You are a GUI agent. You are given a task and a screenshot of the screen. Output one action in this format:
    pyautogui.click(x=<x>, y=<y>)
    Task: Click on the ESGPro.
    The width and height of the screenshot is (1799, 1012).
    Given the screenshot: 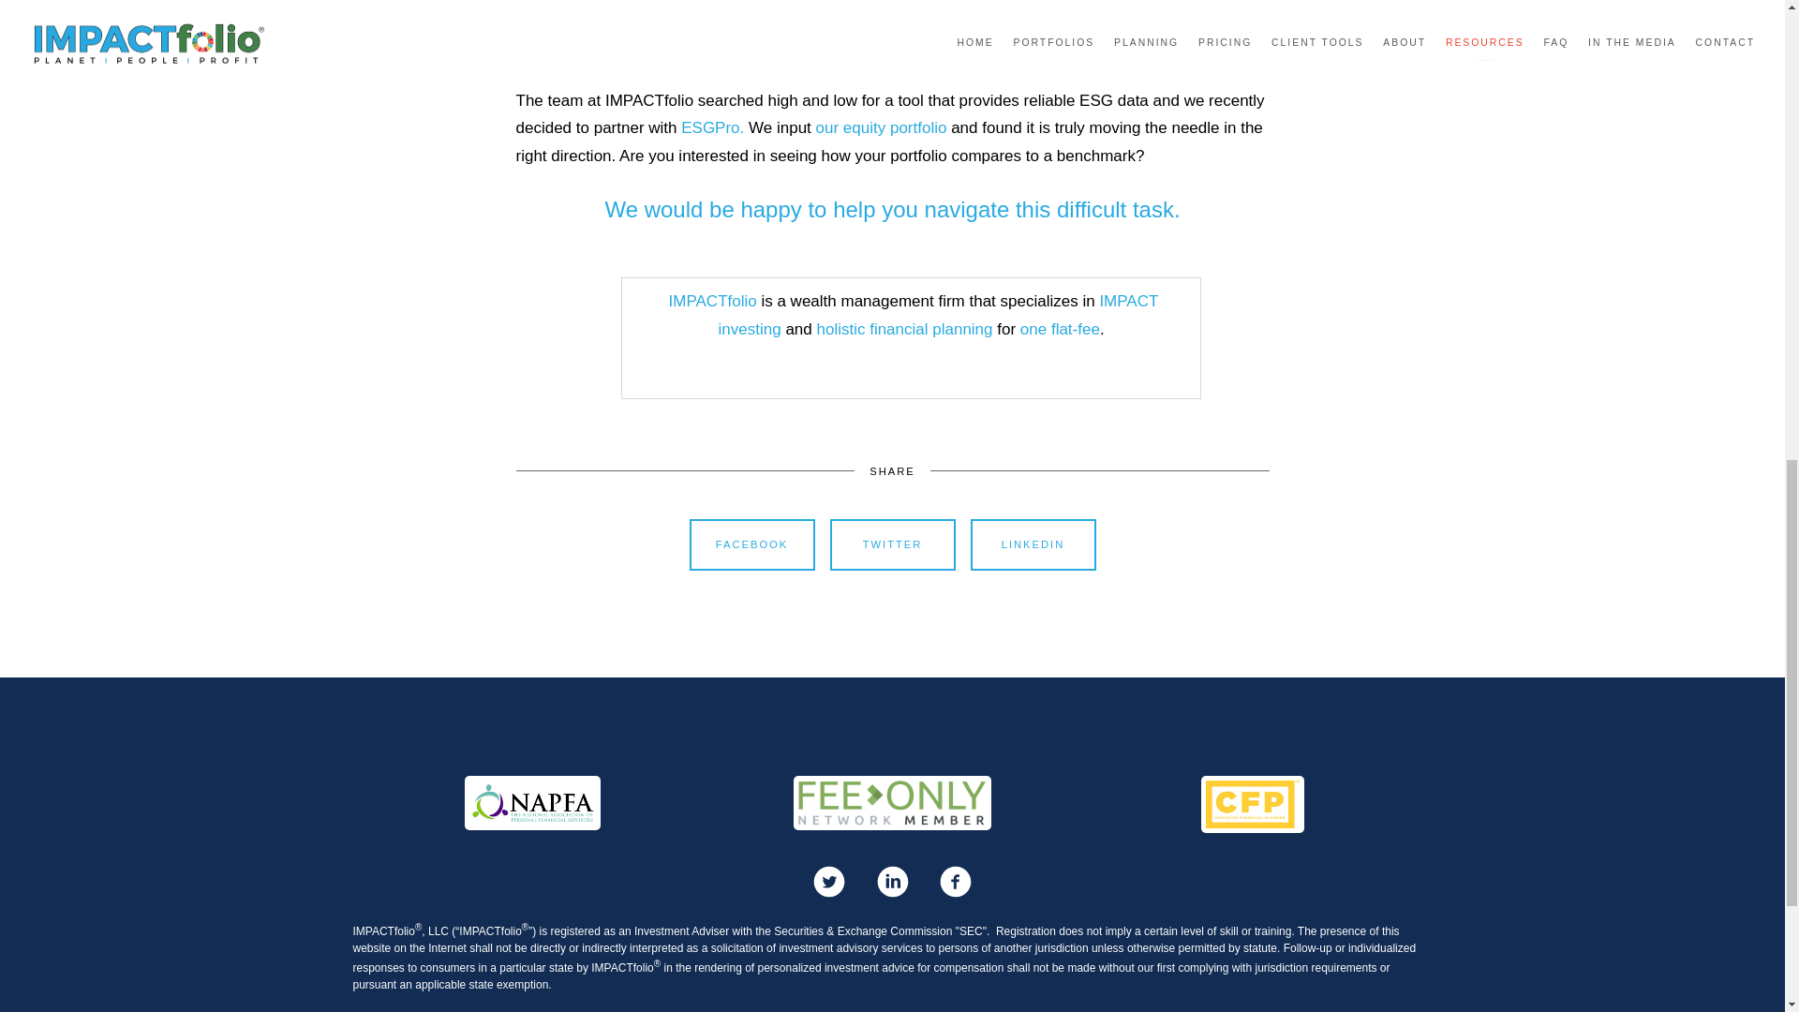 What is the action you would take?
    pyautogui.click(x=712, y=127)
    